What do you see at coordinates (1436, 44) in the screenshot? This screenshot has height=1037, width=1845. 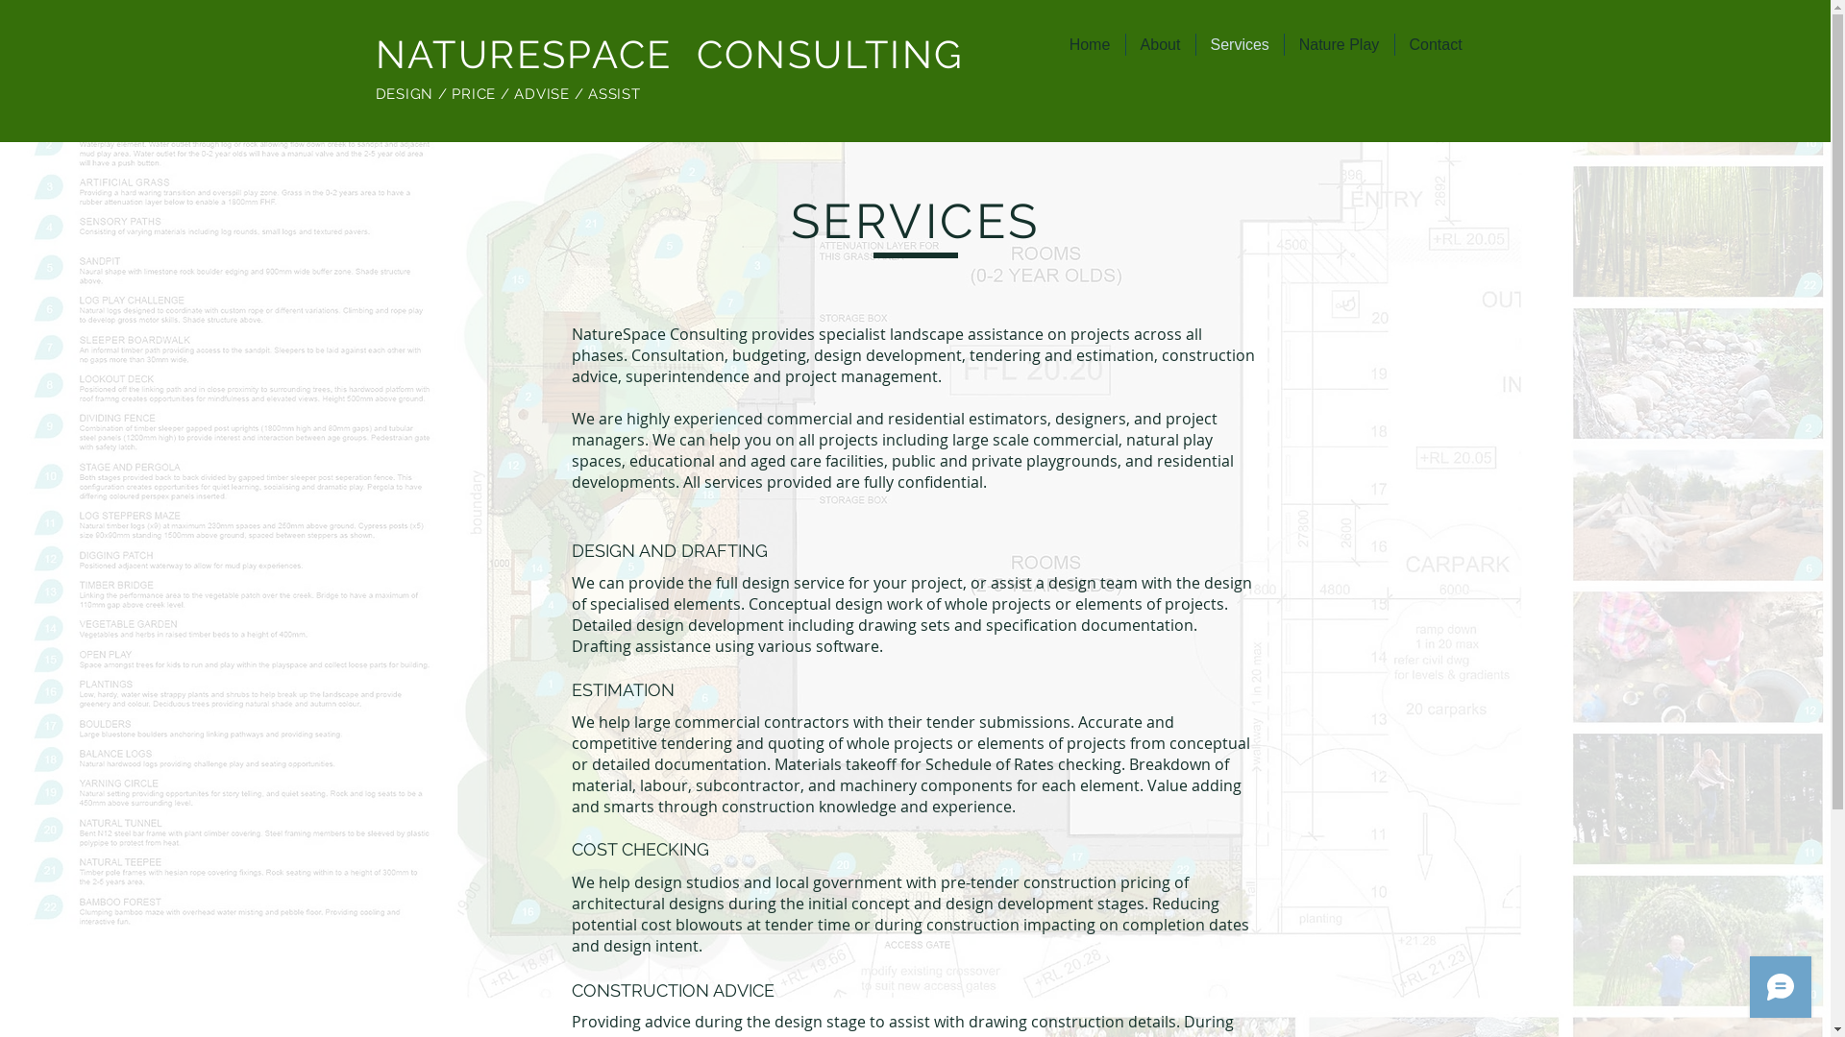 I see `Contact` at bounding box center [1436, 44].